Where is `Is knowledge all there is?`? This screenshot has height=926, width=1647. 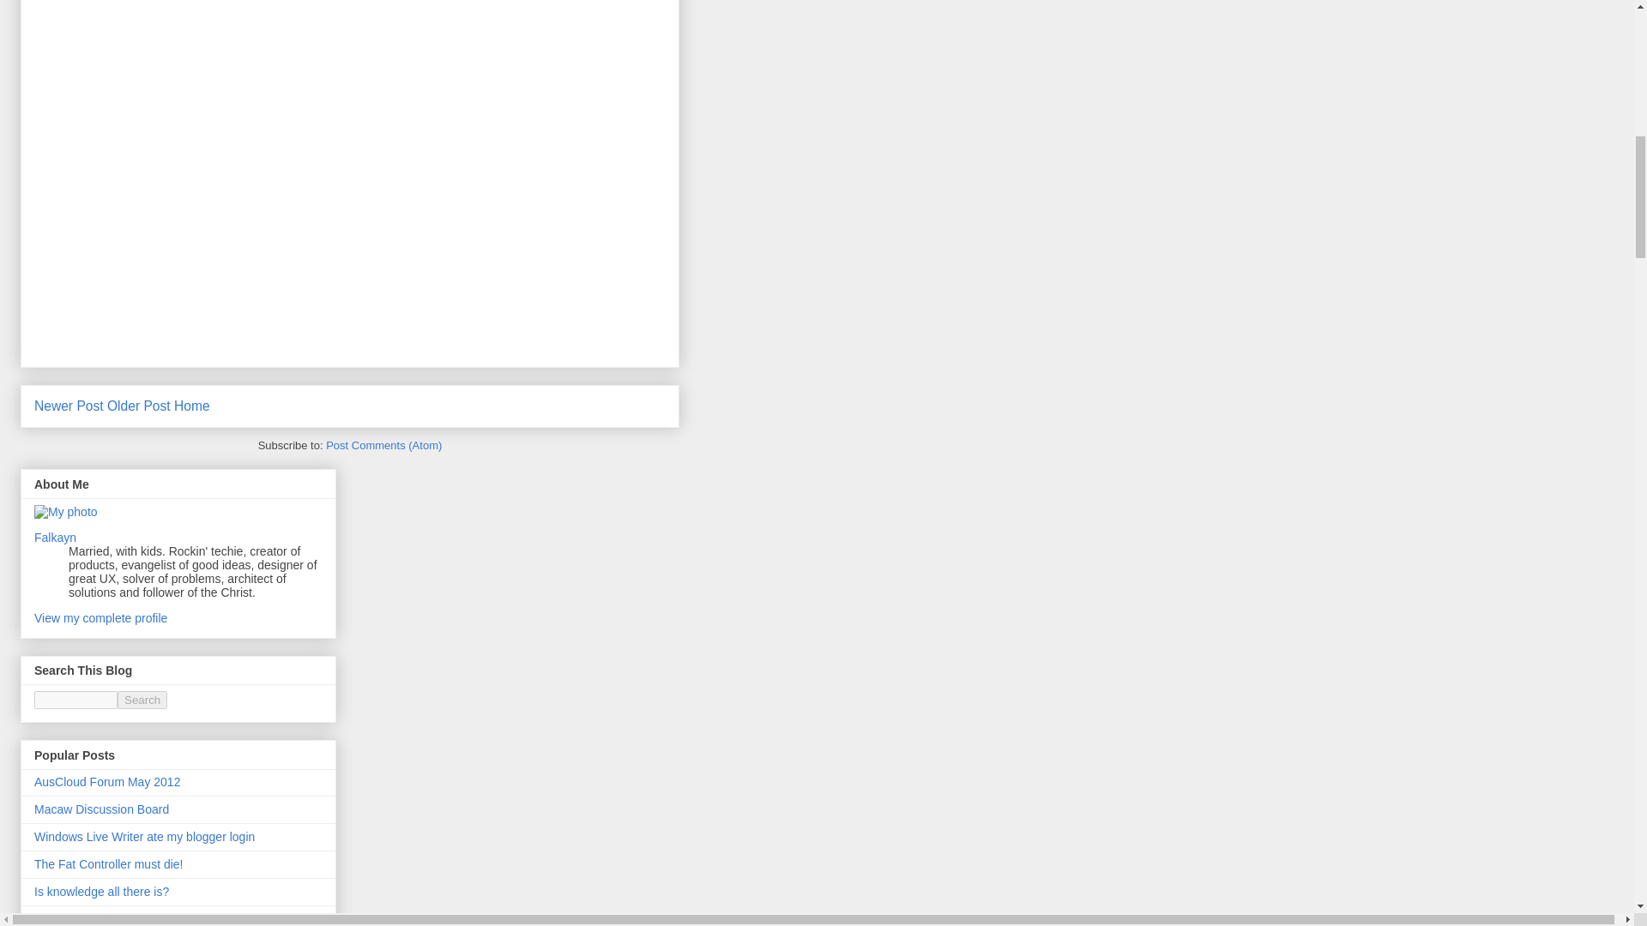 Is knowledge all there is? is located at coordinates (101, 892).